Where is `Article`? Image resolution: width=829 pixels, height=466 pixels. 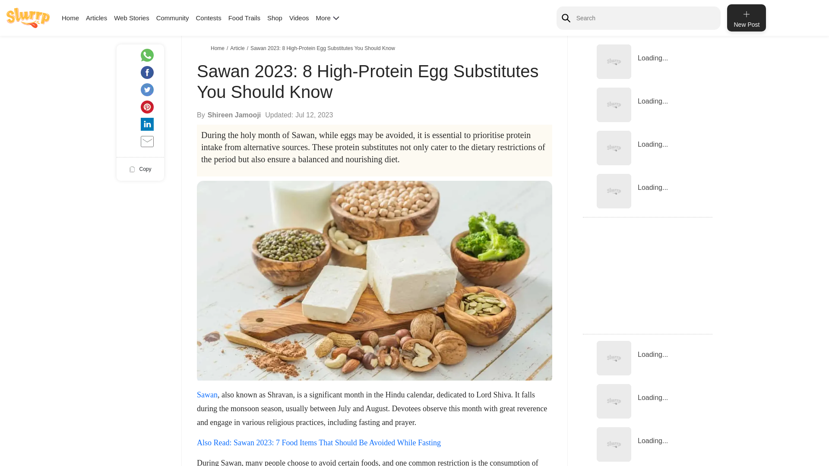
Article is located at coordinates (238, 48).